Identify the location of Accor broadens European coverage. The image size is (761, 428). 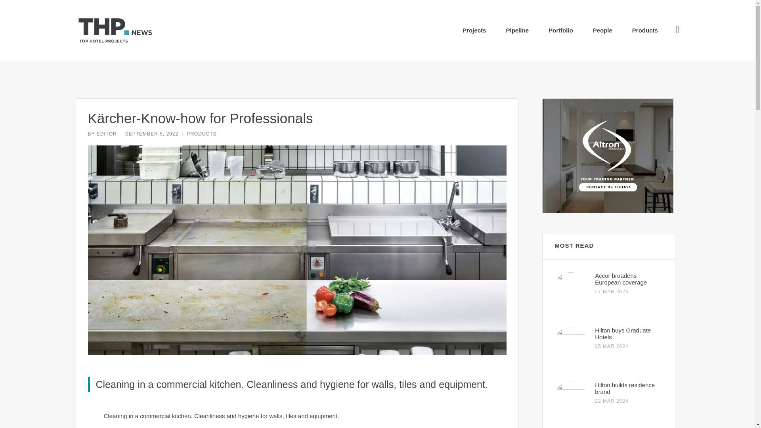
(621, 279).